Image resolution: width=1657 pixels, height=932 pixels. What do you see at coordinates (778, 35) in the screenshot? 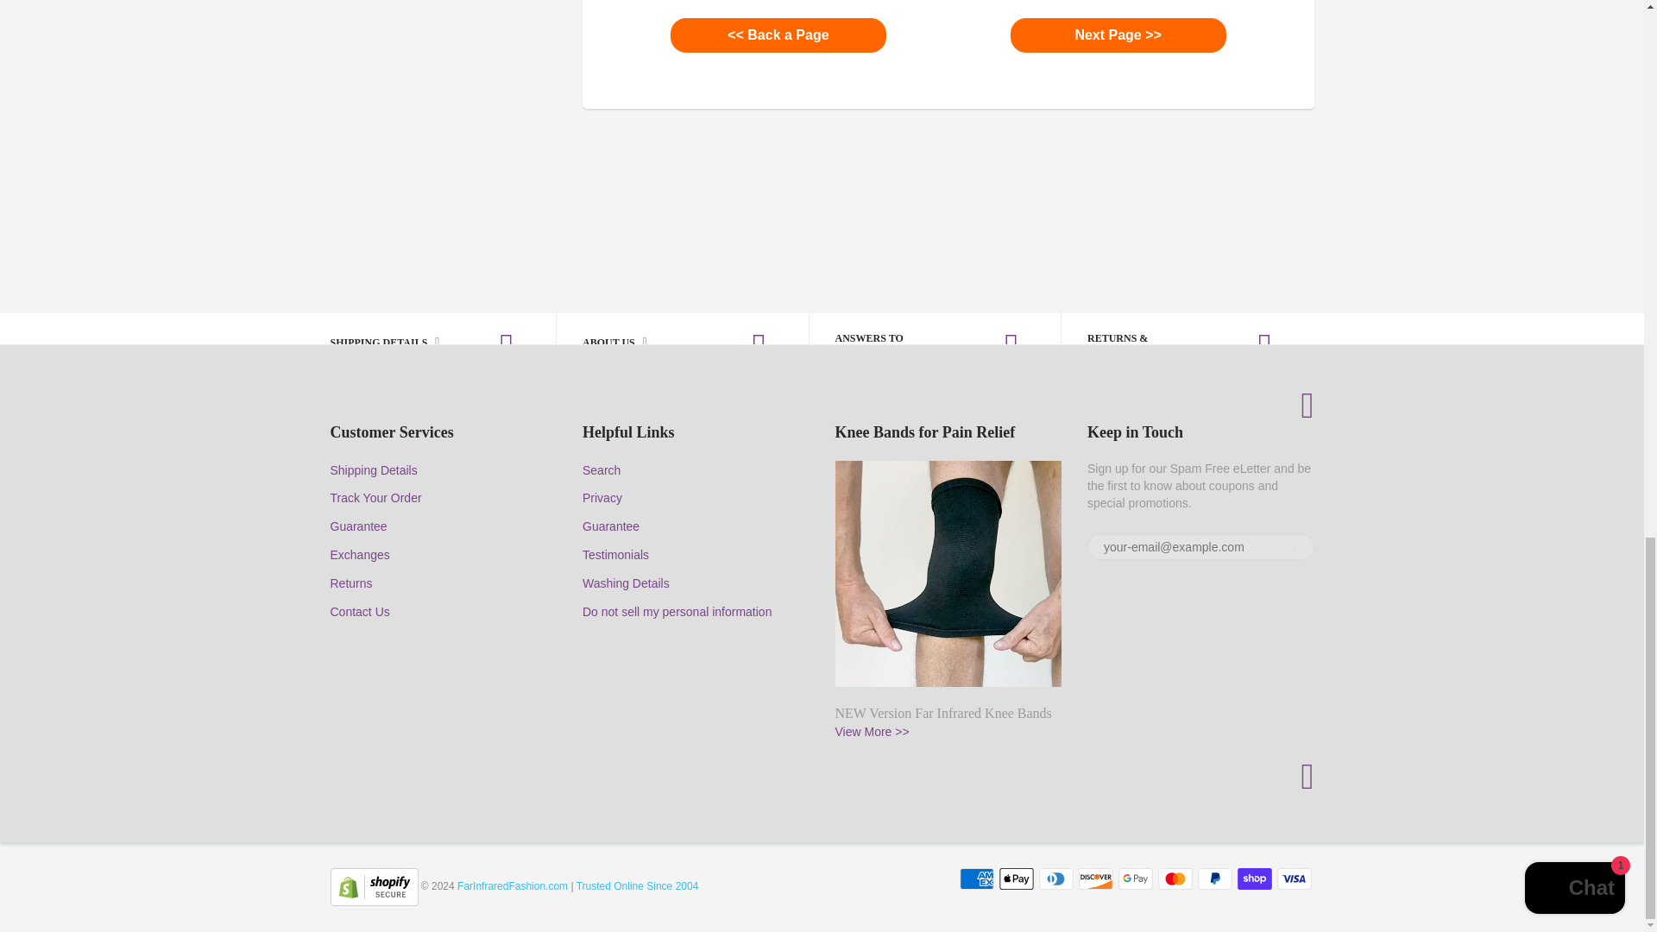
I see `Symptoms of  Lyme Disease` at bounding box center [778, 35].